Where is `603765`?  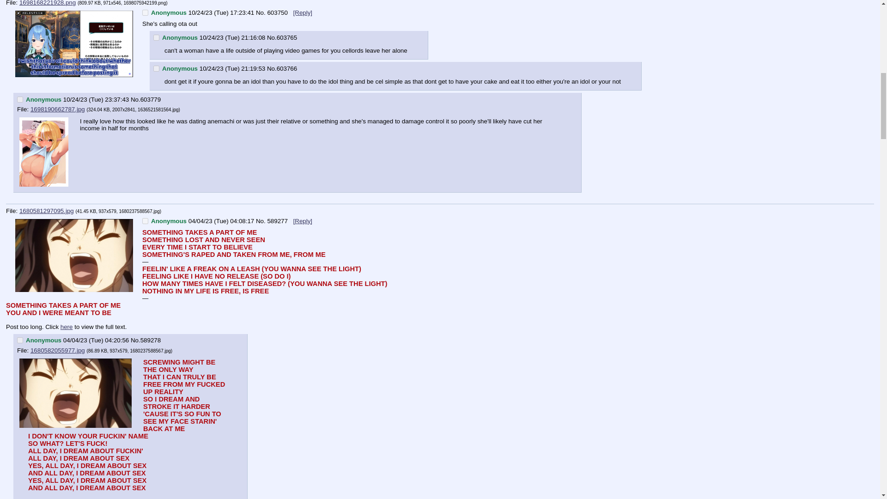 603765 is located at coordinates (287, 37).